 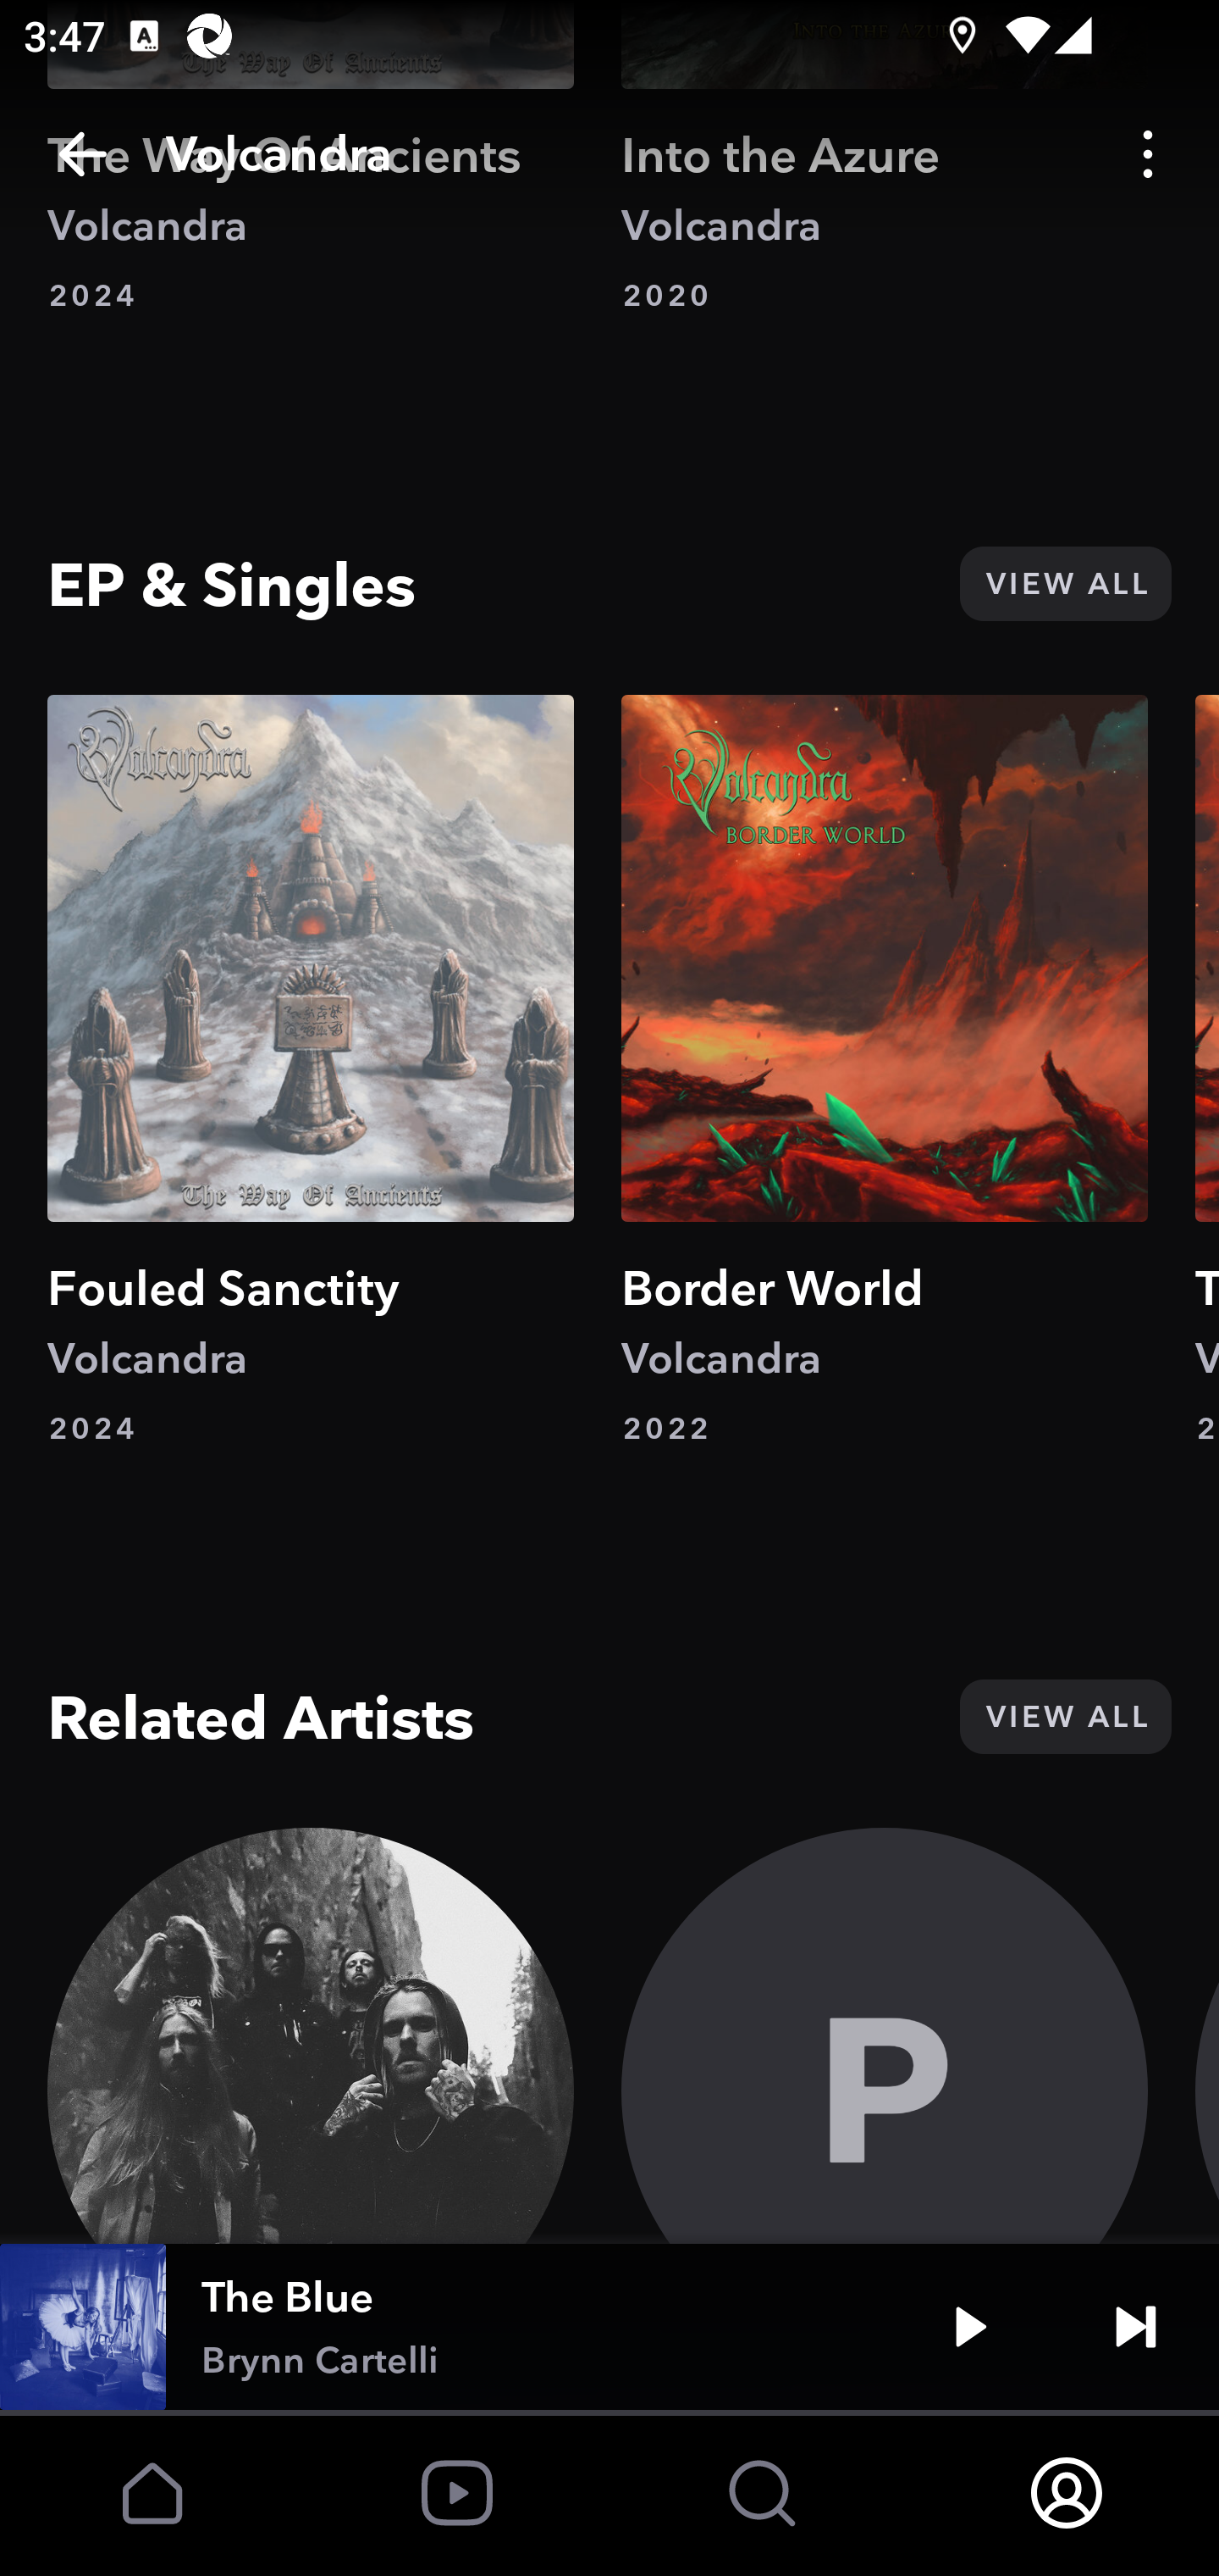 I want to click on VIEW ALL, so click(x=1065, y=583).